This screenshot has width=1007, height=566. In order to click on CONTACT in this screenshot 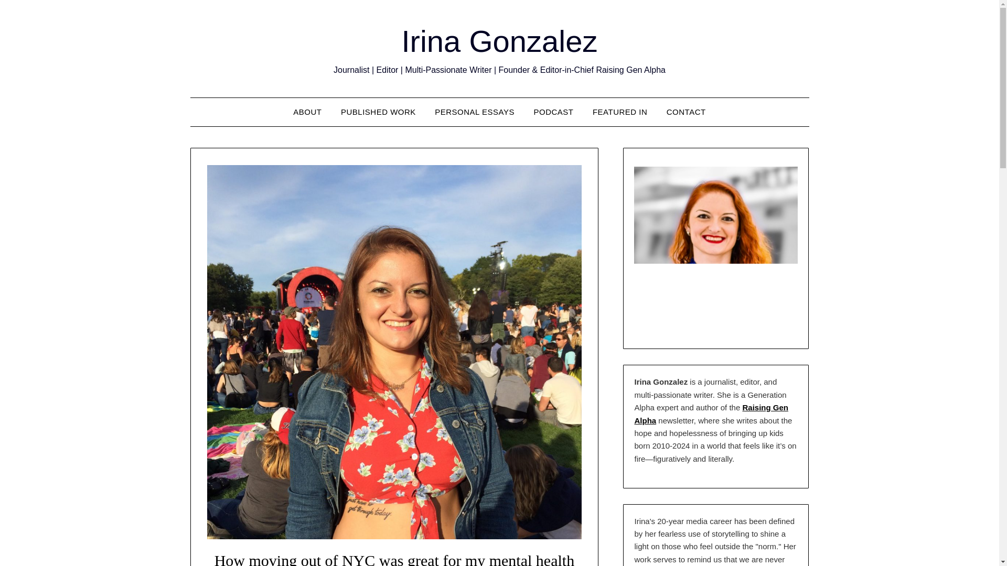, I will do `click(686, 112)`.